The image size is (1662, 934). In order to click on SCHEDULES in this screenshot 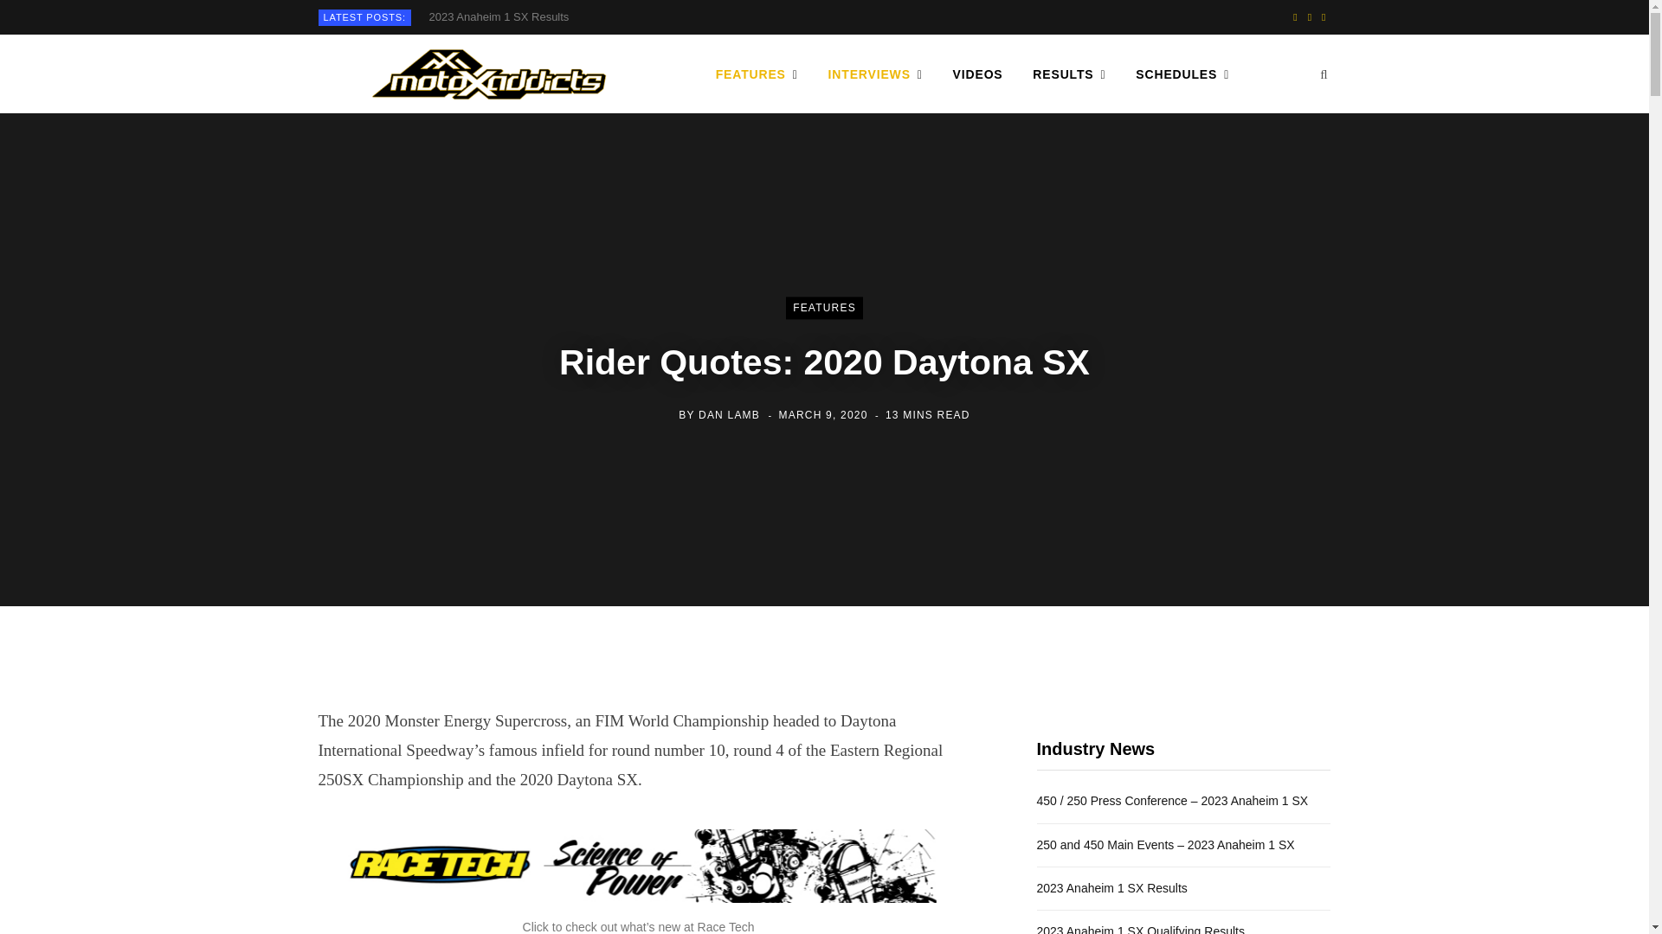, I will do `click(1182, 74)`.